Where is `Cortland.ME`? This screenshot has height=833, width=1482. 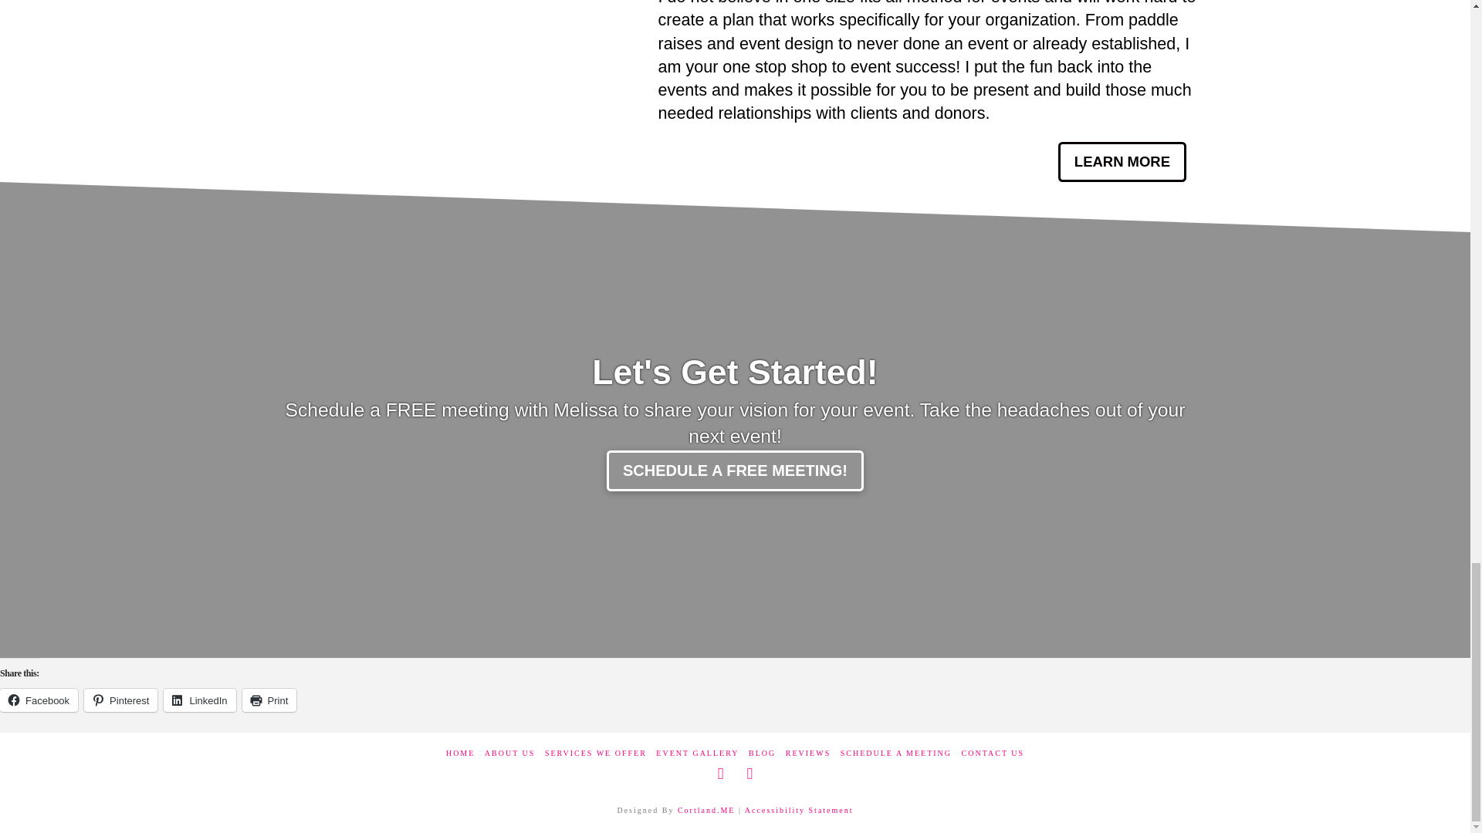
Cortland.ME is located at coordinates (705, 810).